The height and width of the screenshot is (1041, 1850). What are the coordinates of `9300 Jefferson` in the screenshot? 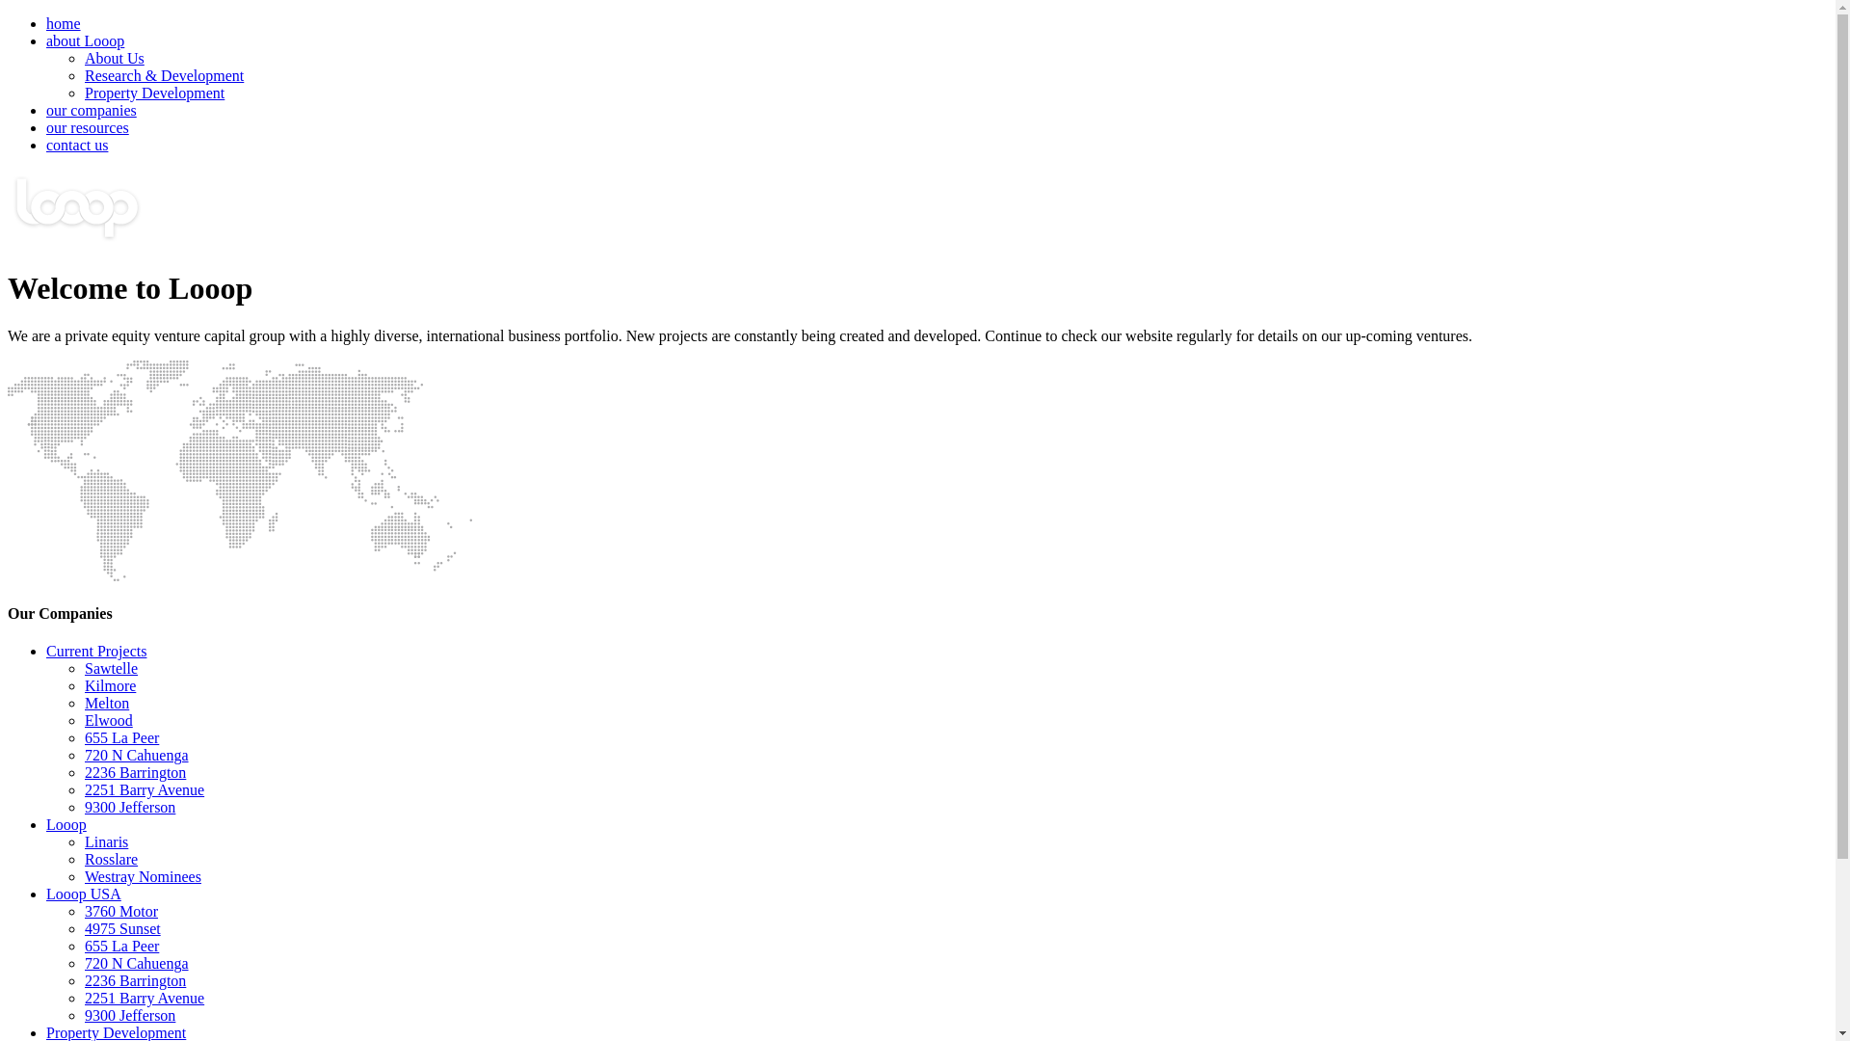 It's located at (130, 1016).